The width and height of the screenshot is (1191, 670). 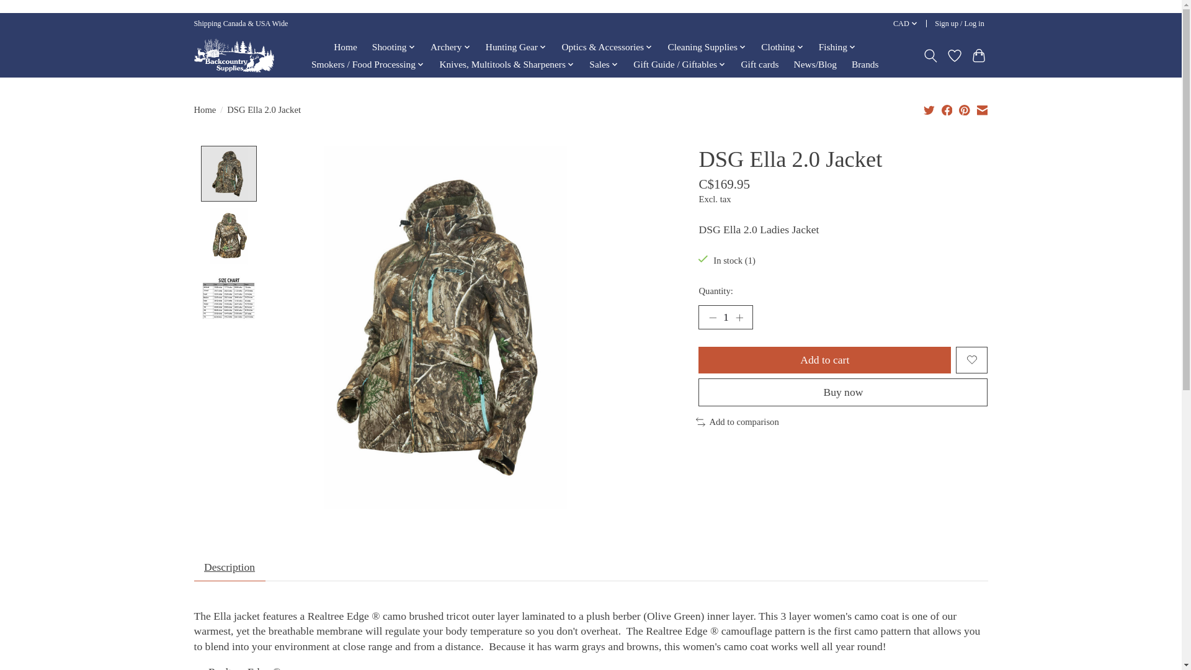 What do you see at coordinates (394, 47) in the screenshot?
I see `Shooting` at bounding box center [394, 47].